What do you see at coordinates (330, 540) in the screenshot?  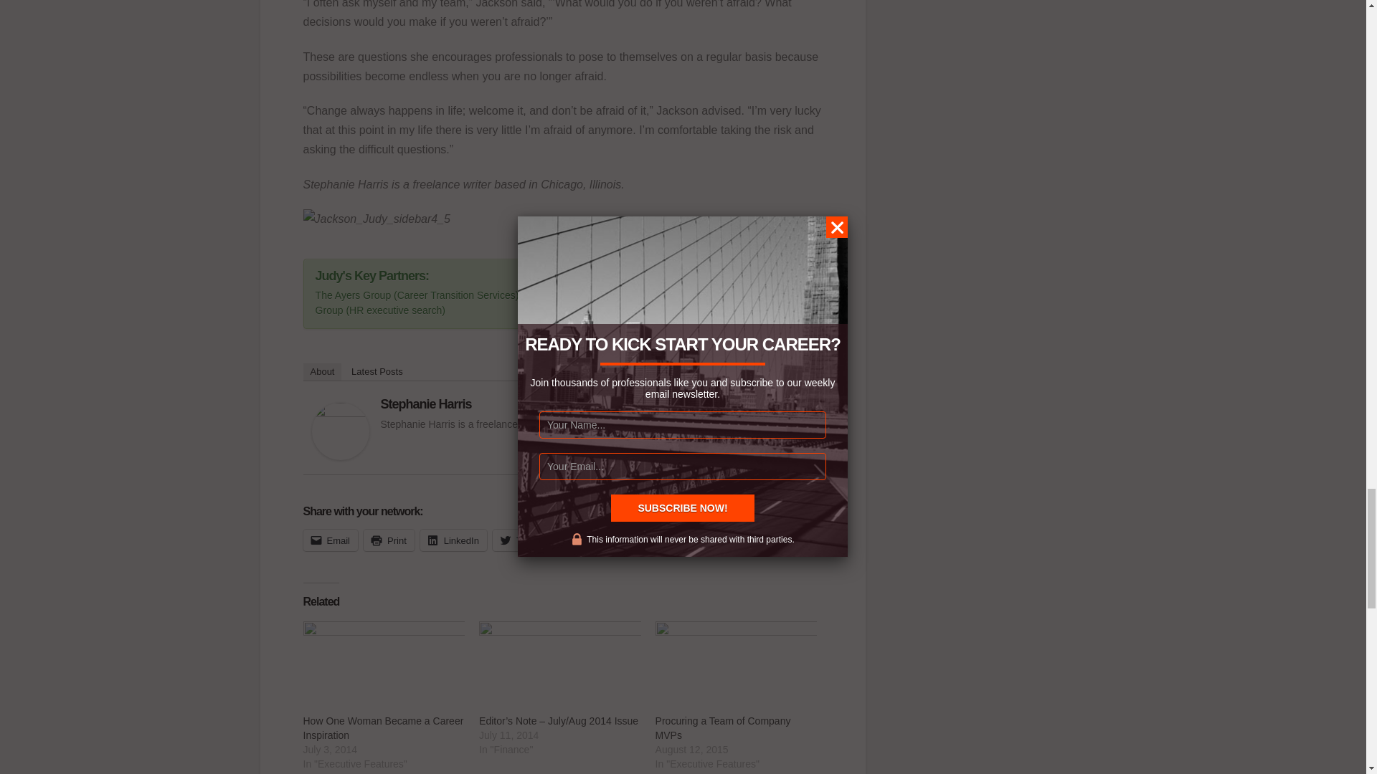 I see `Email` at bounding box center [330, 540].